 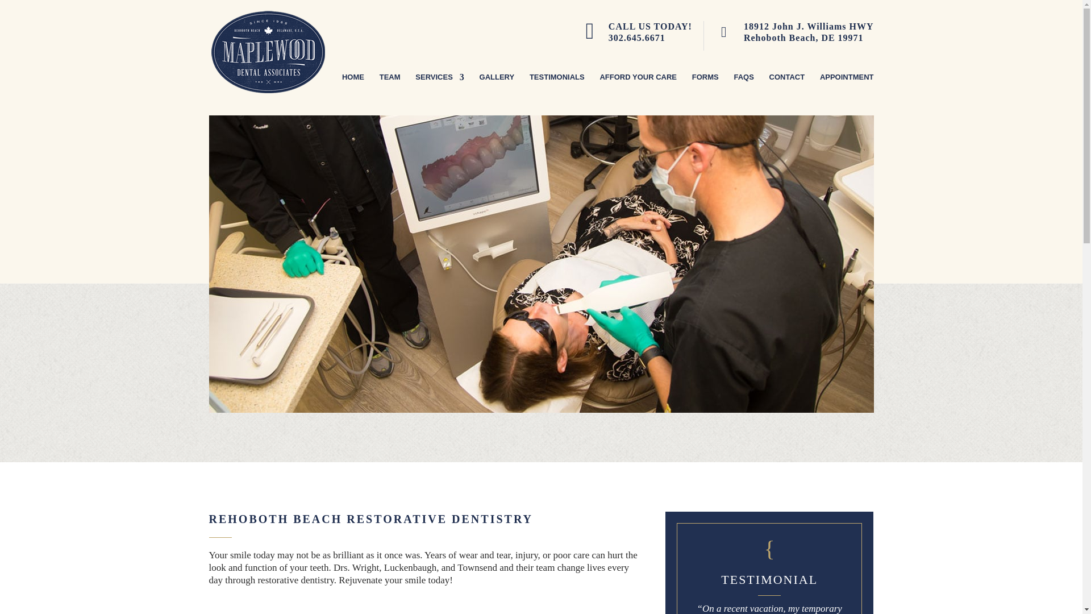 I want to click on FAQS, so click(x=497, y=88).